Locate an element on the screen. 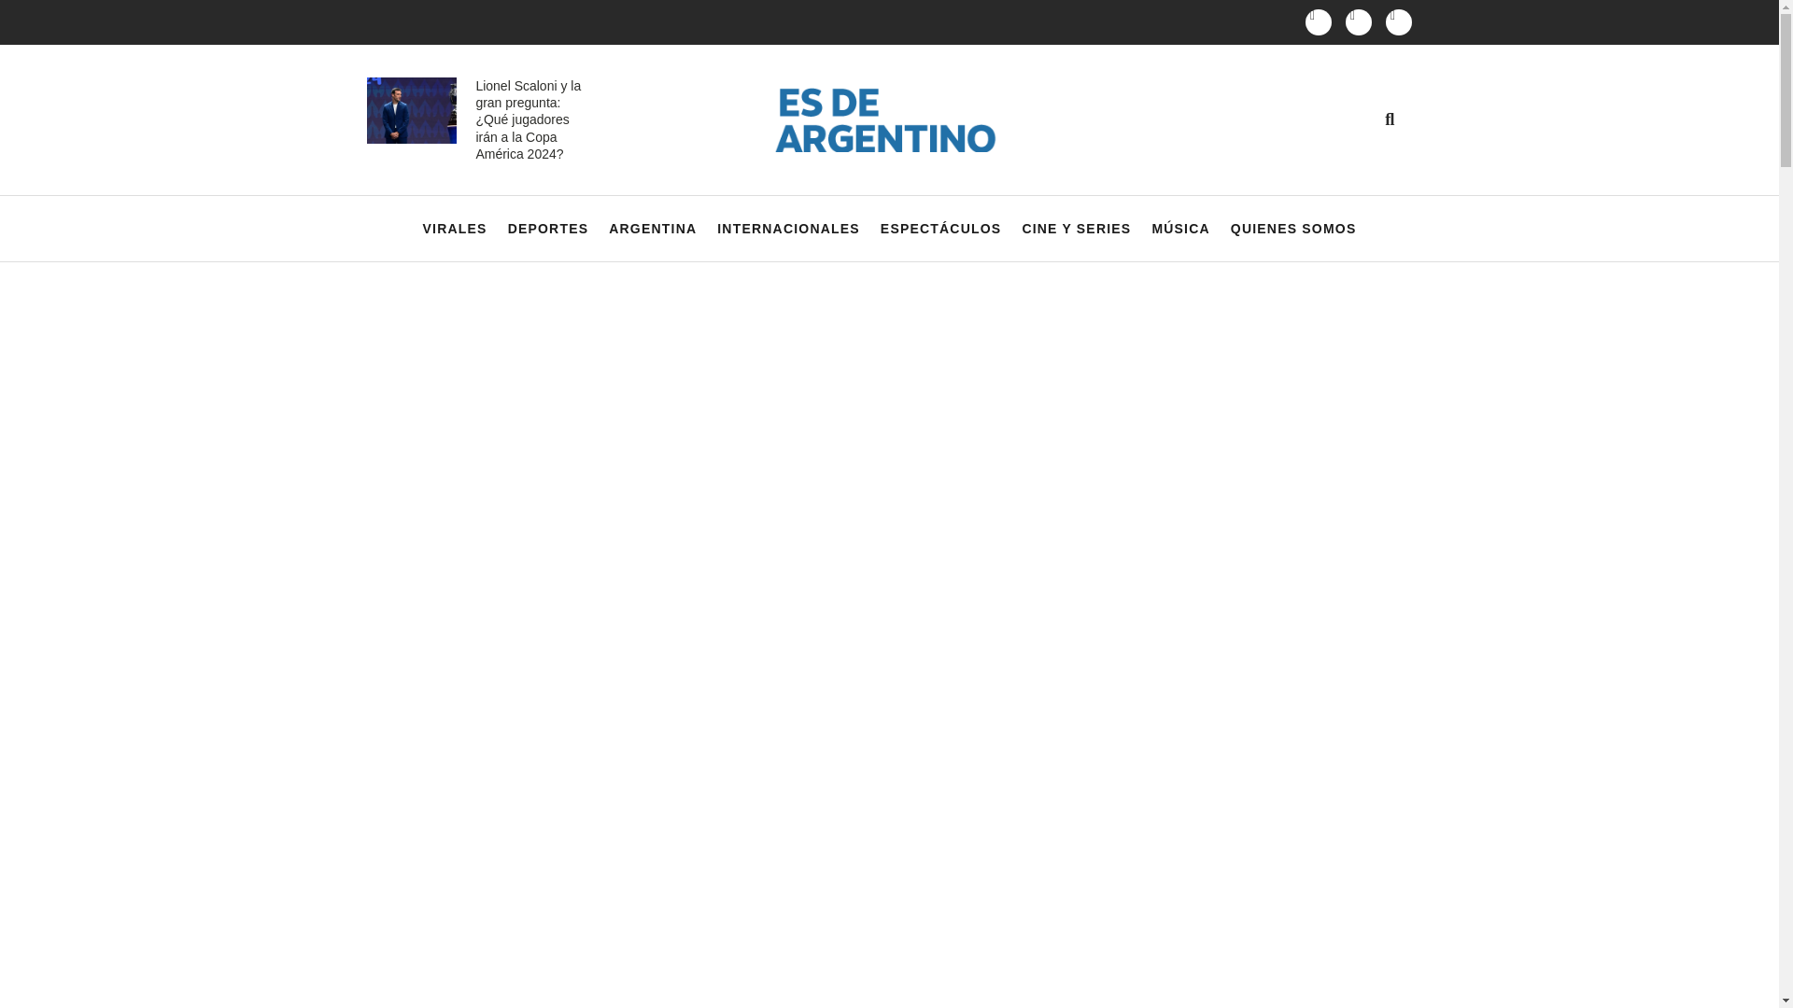 The height and width of the screenshot is (1008, 1793). QUIENES SOMOS is located at coordinates (1293, 229).